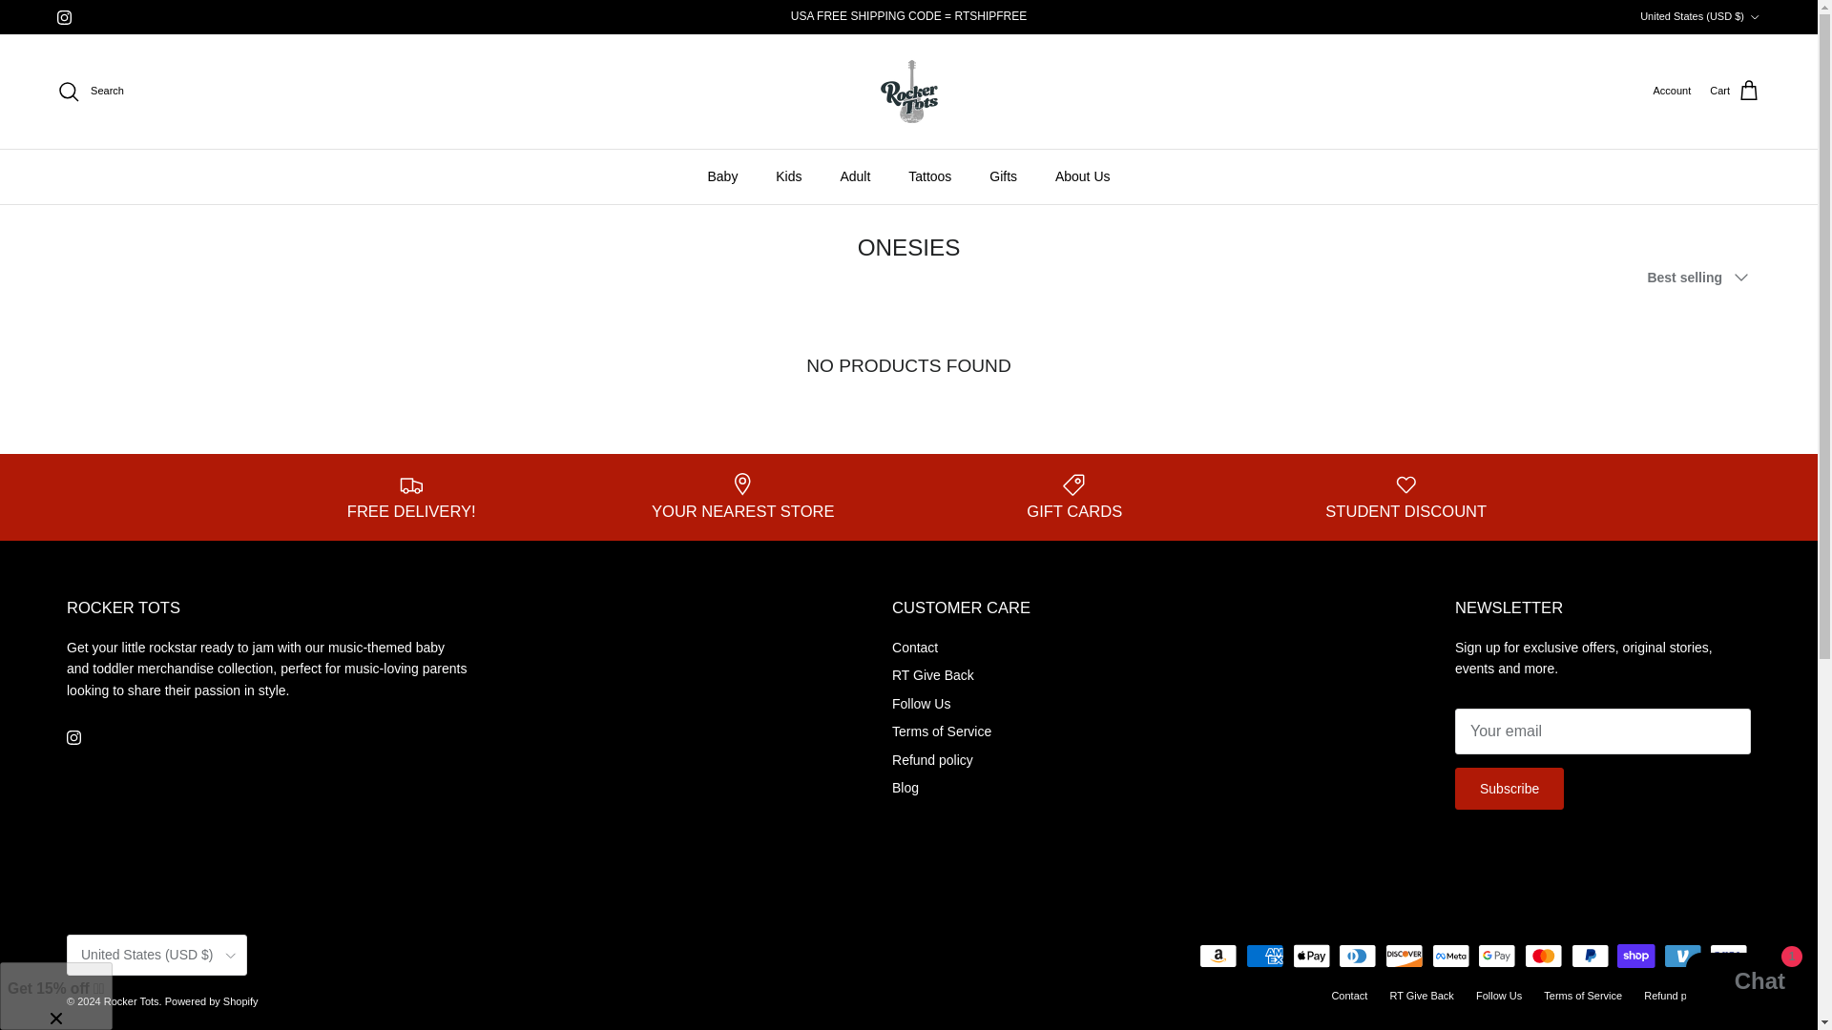 This screenshot has height=1030, width=1832. Describe the element at coordinates (1311, 956) in the screenshot. I see `Apple Pay` at that location.